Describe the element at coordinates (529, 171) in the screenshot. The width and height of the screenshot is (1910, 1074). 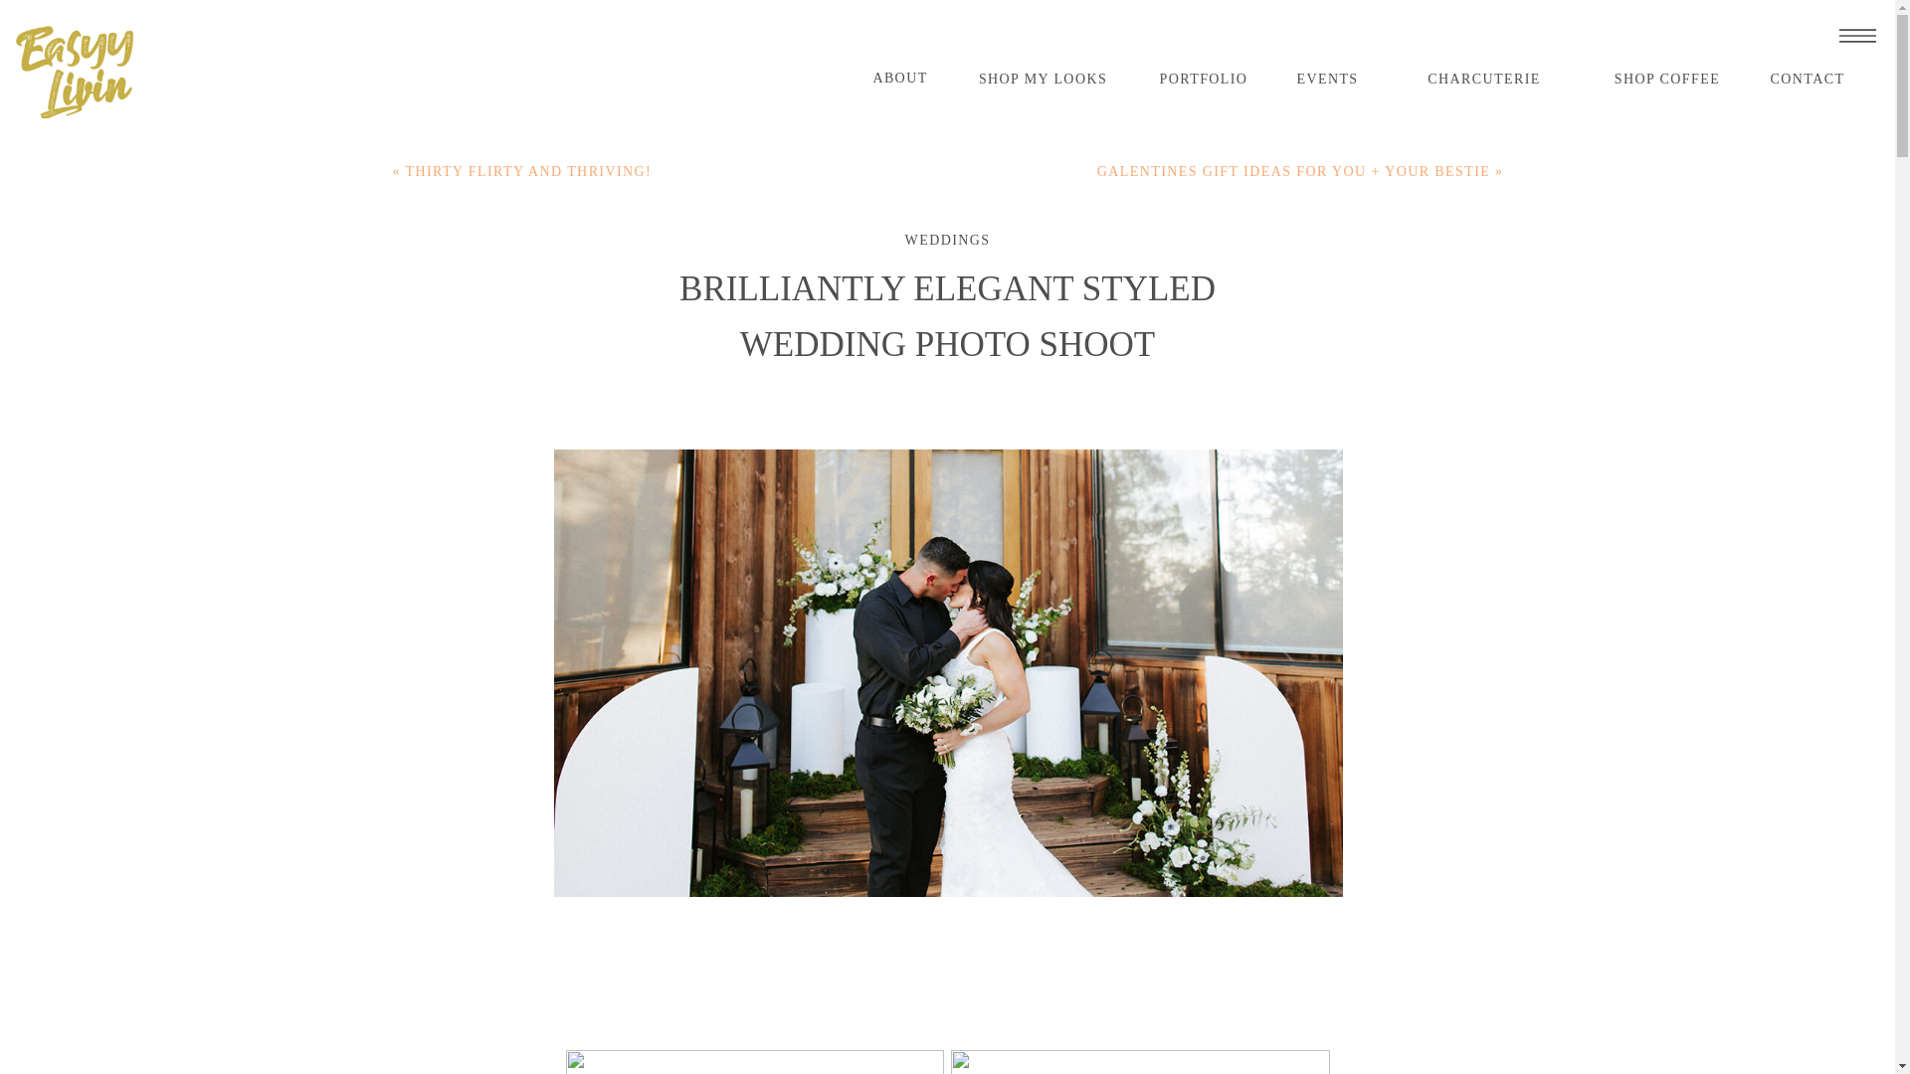
I see `THIRTY FLIRTY AND THRIVING!` at that location.